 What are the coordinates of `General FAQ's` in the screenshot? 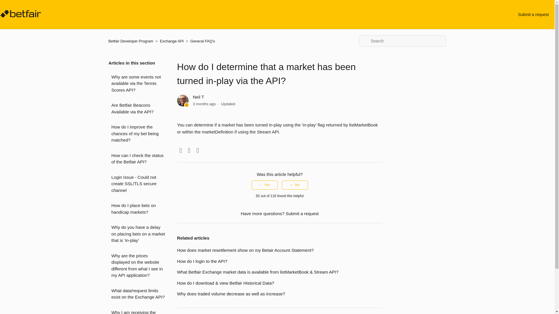 It's located at (200, 41).